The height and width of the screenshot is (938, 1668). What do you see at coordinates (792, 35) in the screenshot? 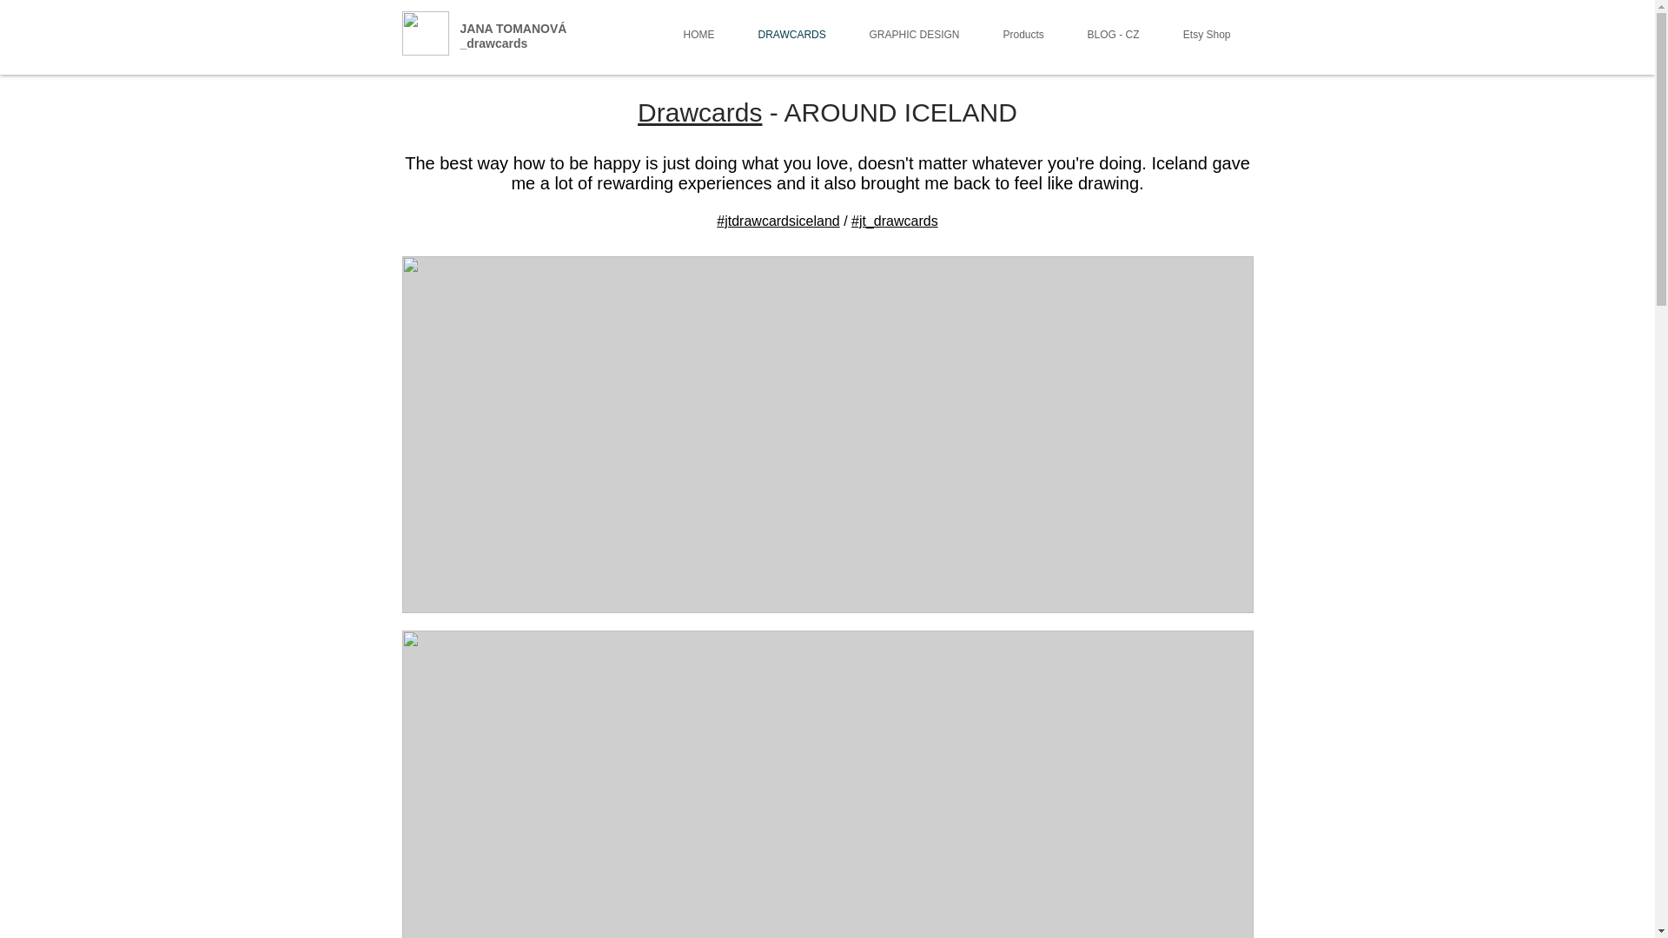
I see `DRAWCARDS` at bounding box center [792, 35].